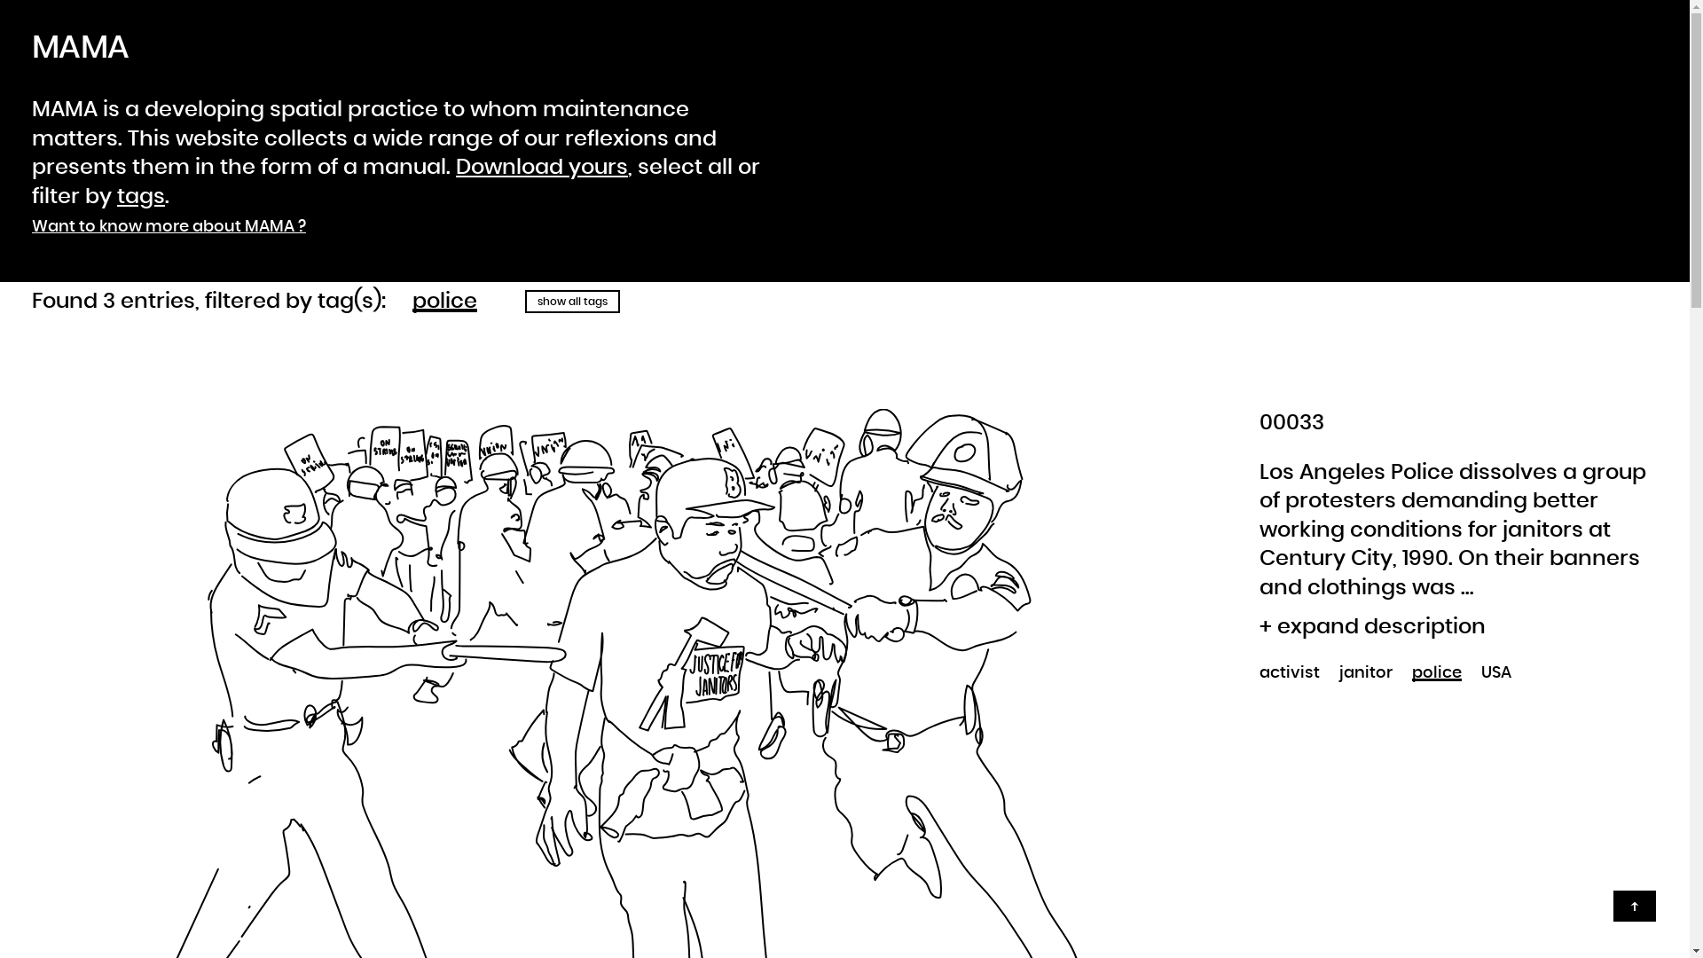 The width and height of the screenshot is (1703, 958). Describe the element at coordinates (80, 255) in the screenshot. I see `MAMA` at that location.